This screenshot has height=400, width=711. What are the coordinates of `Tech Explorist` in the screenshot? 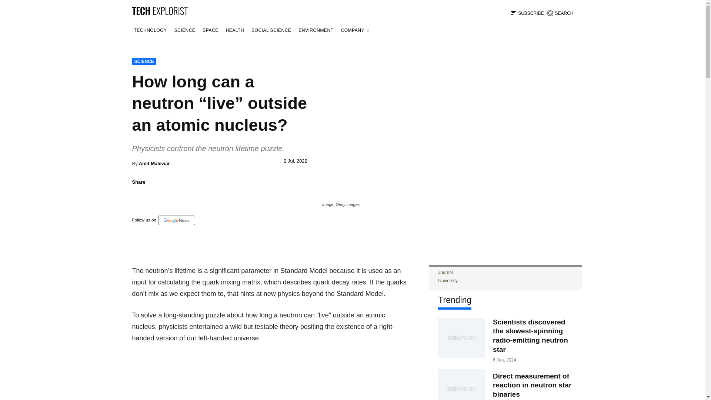 It's located at (159, 10).